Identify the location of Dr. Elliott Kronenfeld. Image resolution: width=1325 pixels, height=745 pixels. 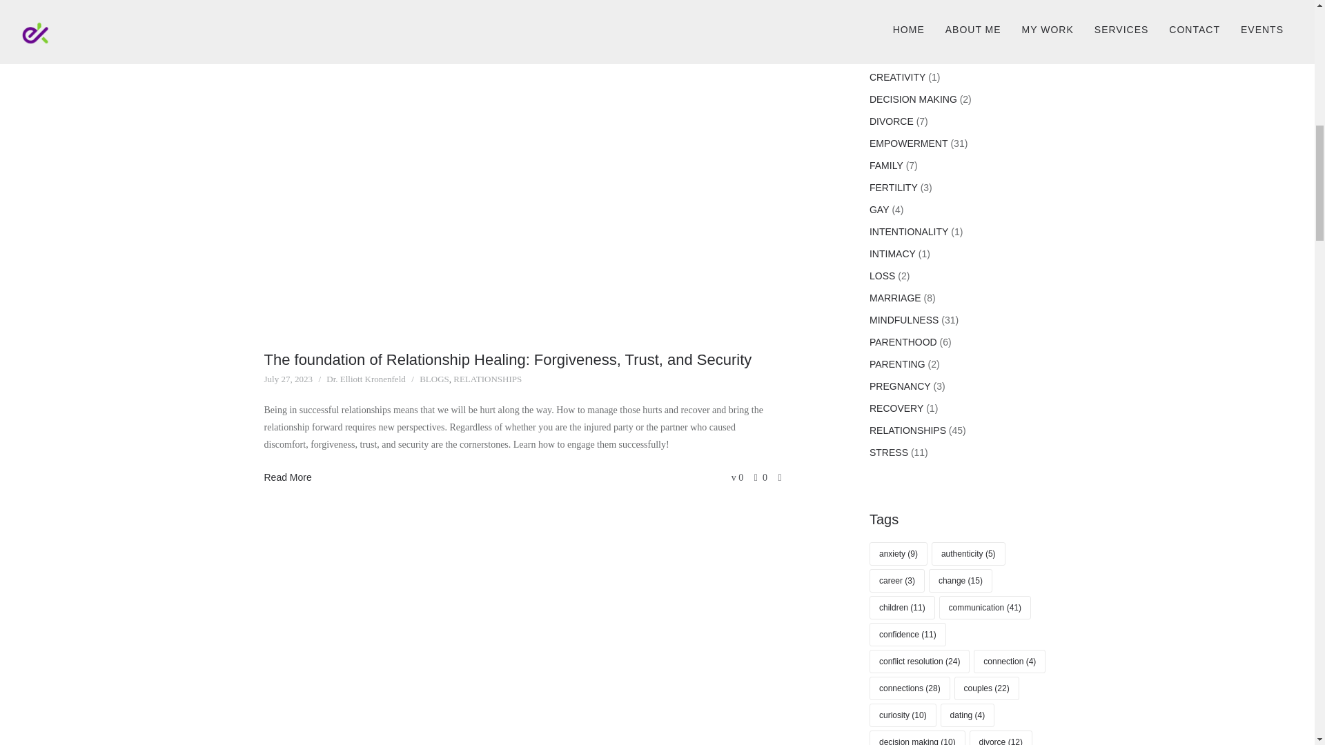
(366, 379).